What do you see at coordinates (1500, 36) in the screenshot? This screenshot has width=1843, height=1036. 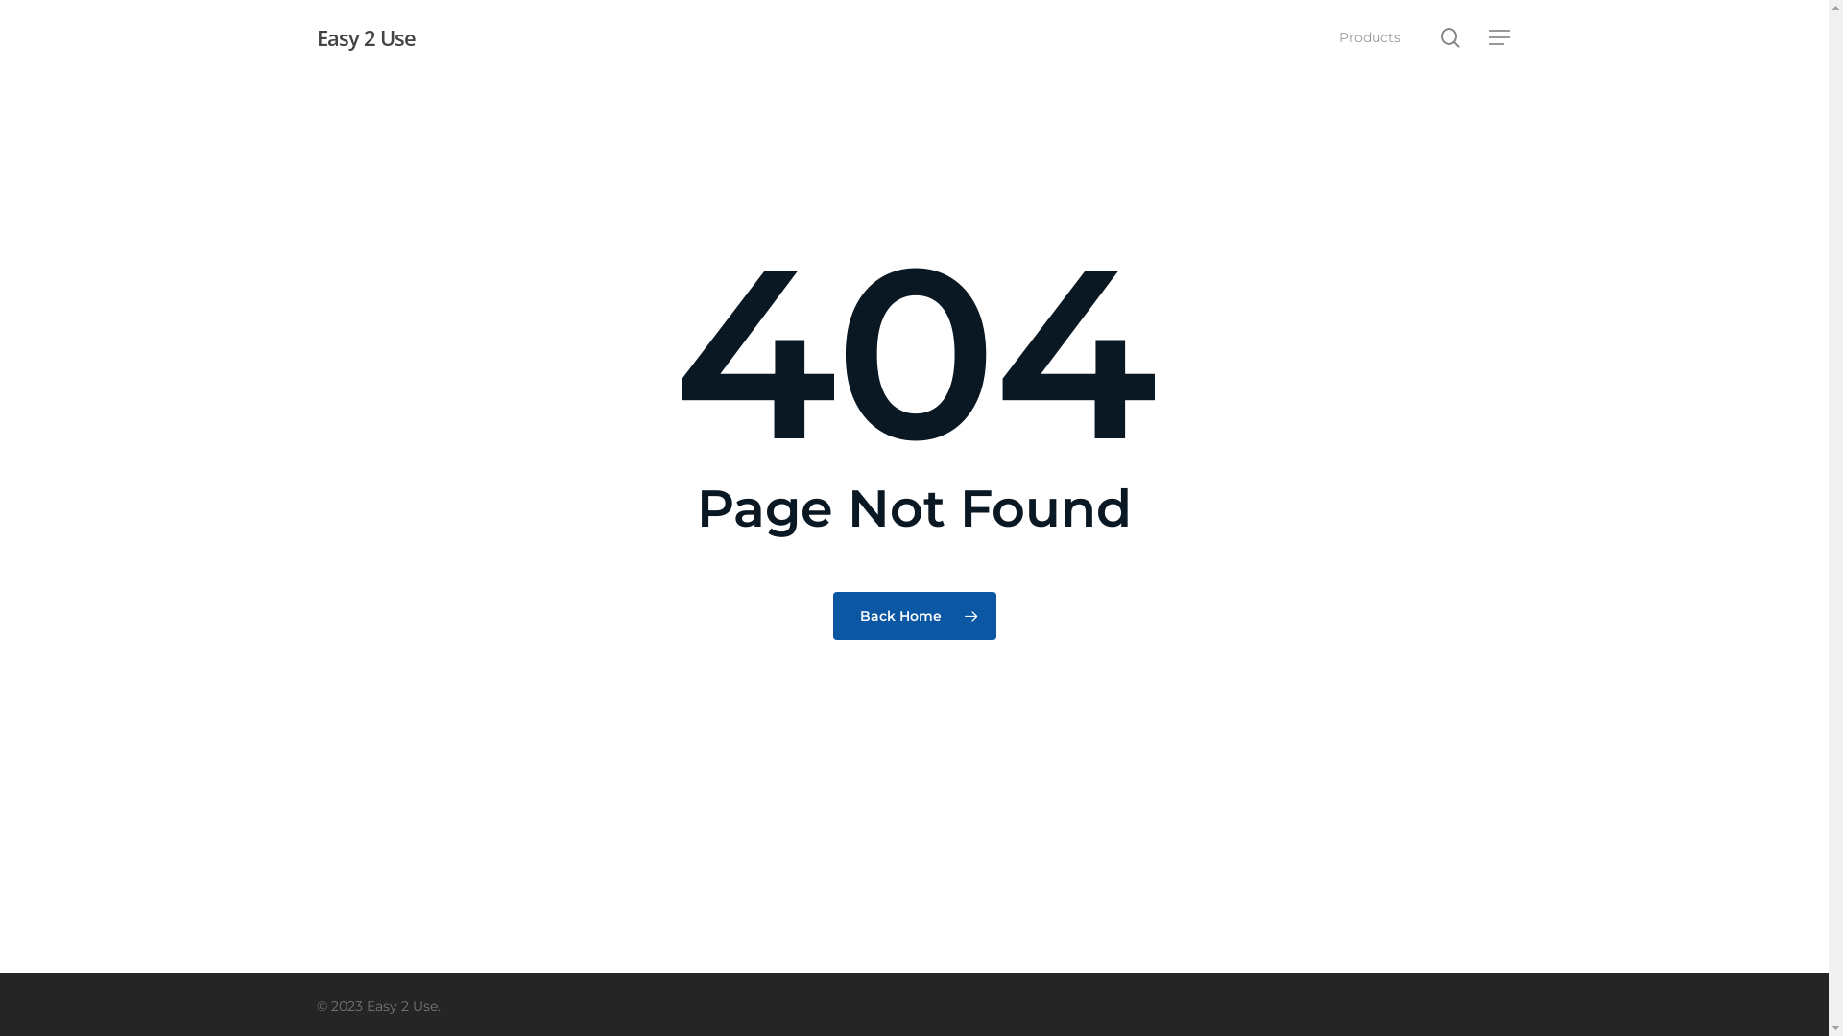 I see `Menu` at bounding box center [1500, 36].